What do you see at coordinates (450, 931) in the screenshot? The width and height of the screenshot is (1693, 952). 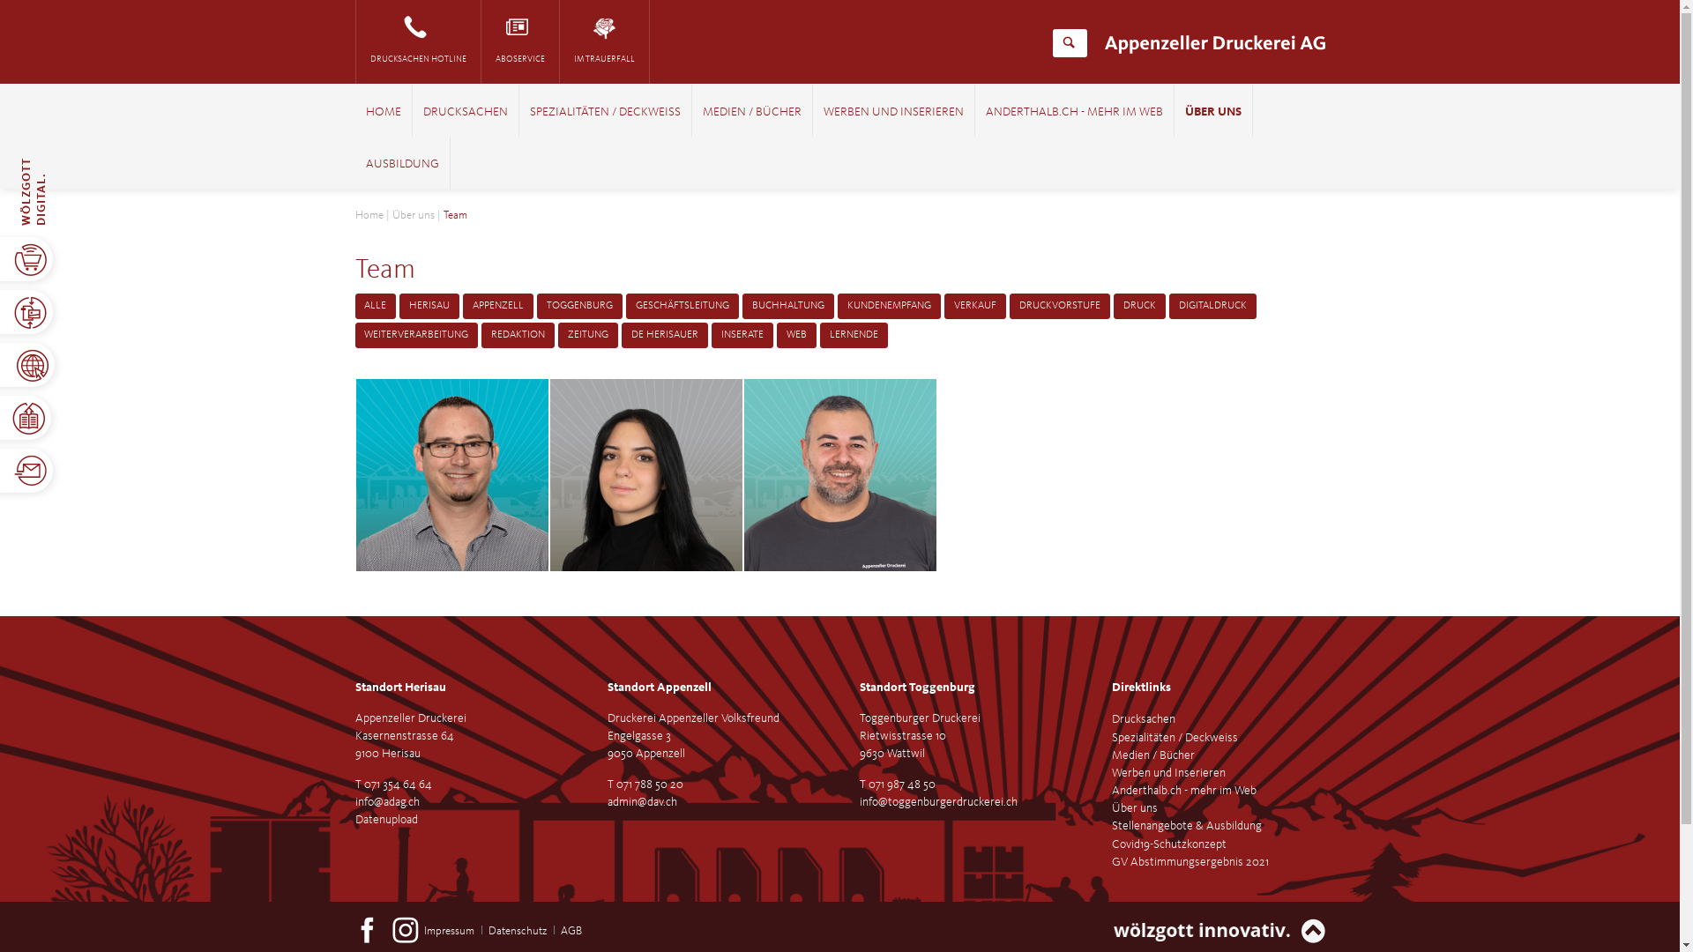 I see `Impressum` at bounding box center [450, 931].